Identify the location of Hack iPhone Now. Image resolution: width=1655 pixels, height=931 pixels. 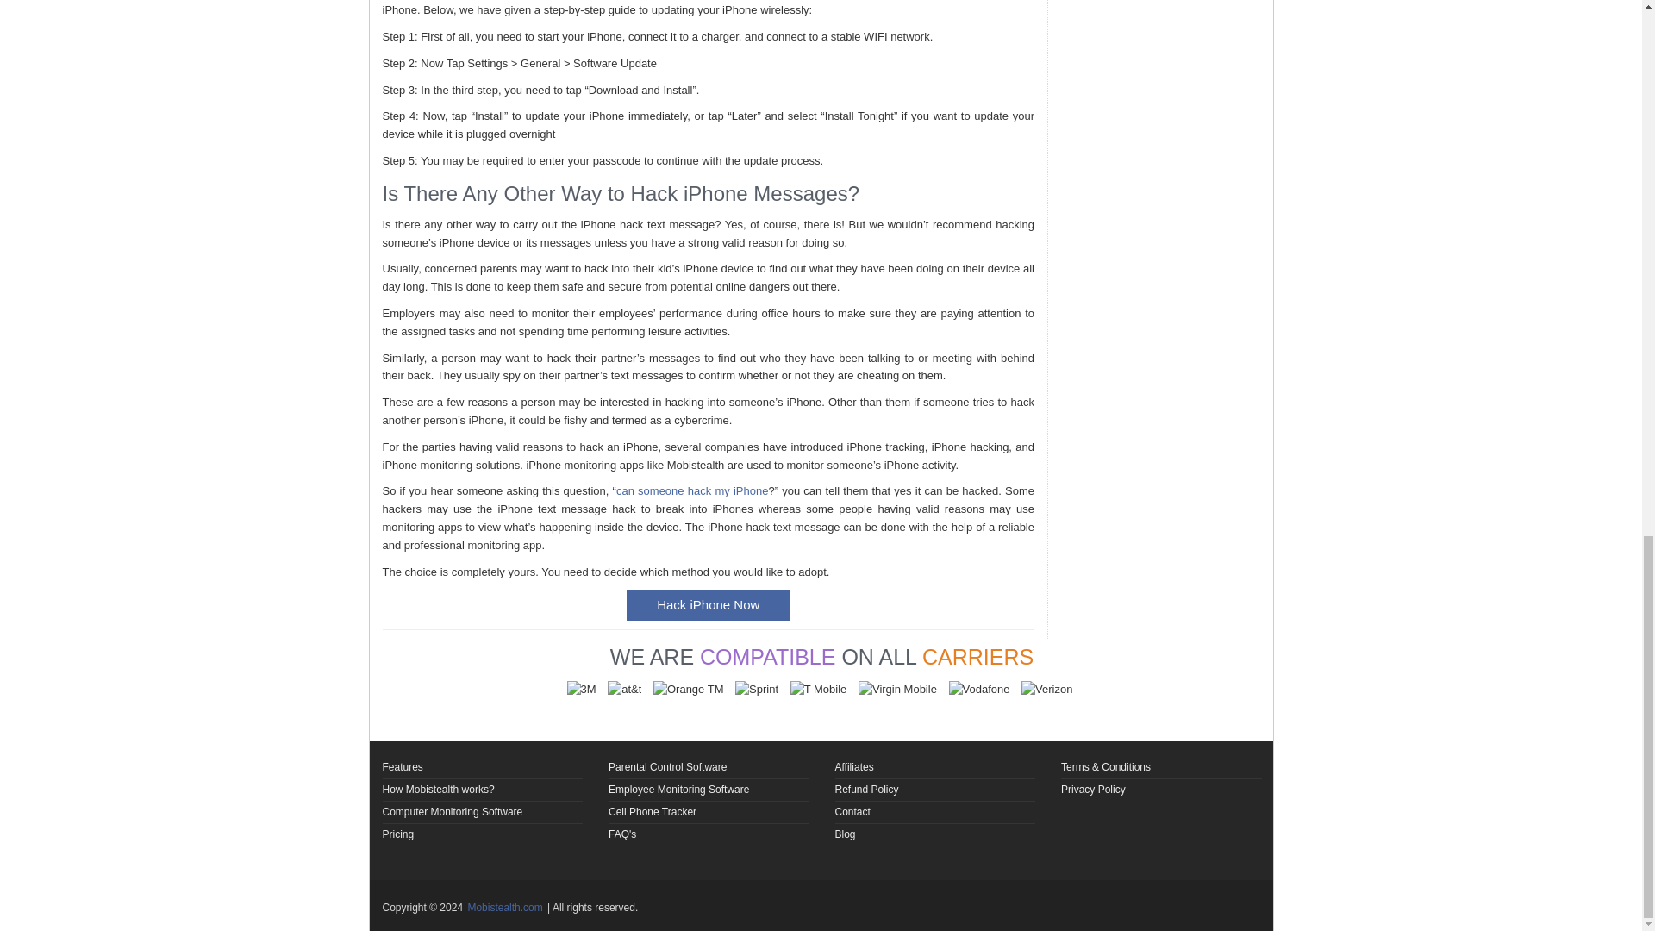
(708, 605).